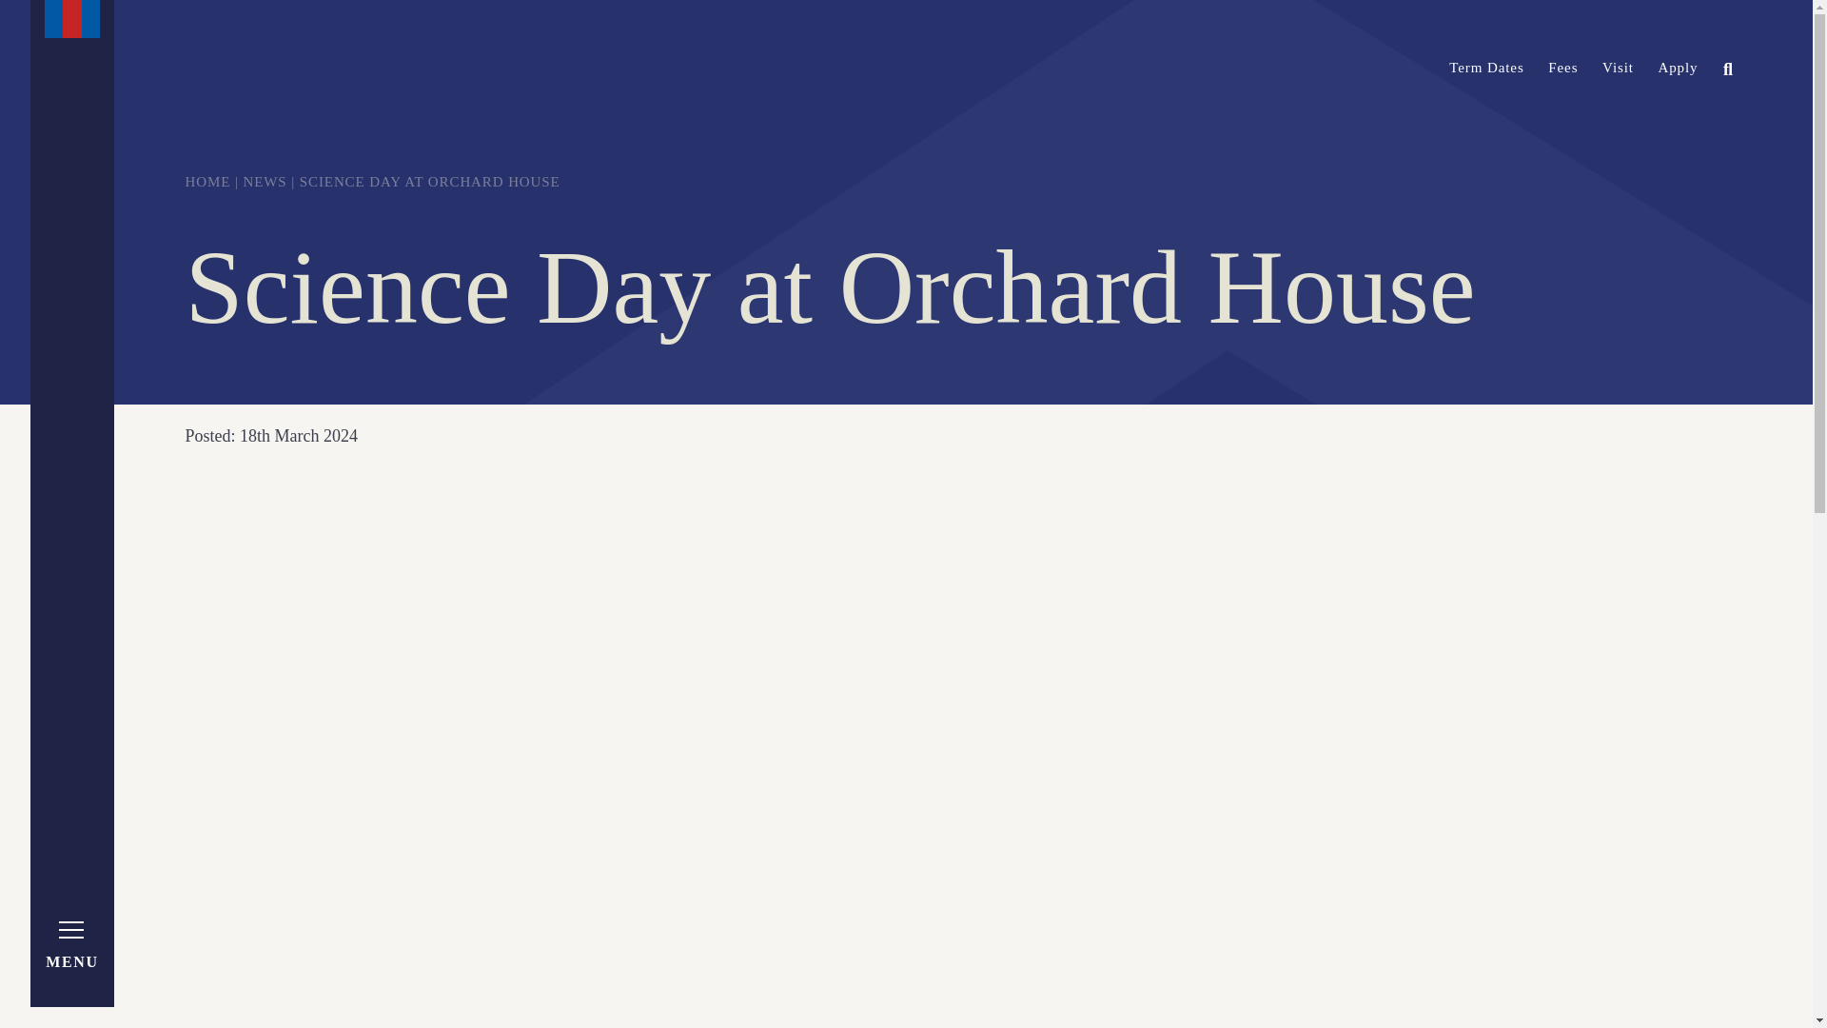  What do you see at coordinates (1562, 67) in the screenshot?
I see `Fees` at bounding box center [1562, 67].